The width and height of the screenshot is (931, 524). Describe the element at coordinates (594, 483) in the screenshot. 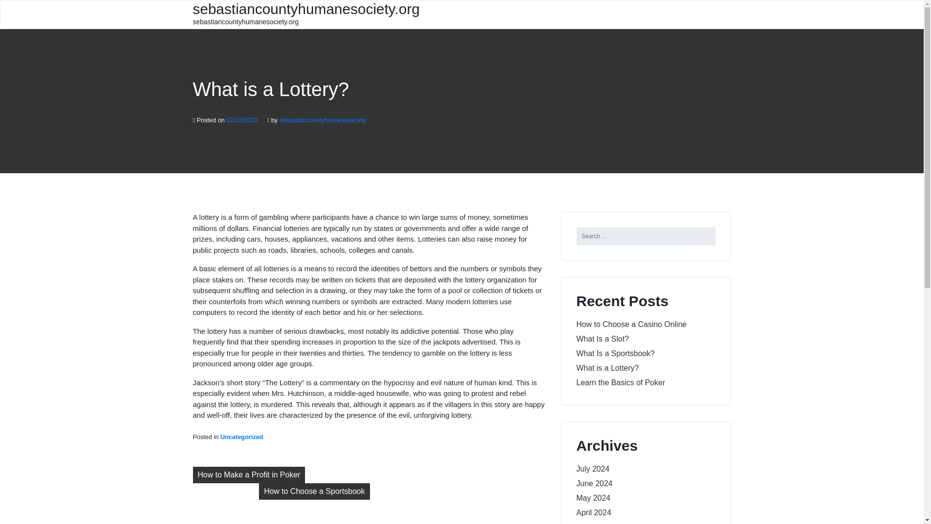

I see `June 2024` at that location.